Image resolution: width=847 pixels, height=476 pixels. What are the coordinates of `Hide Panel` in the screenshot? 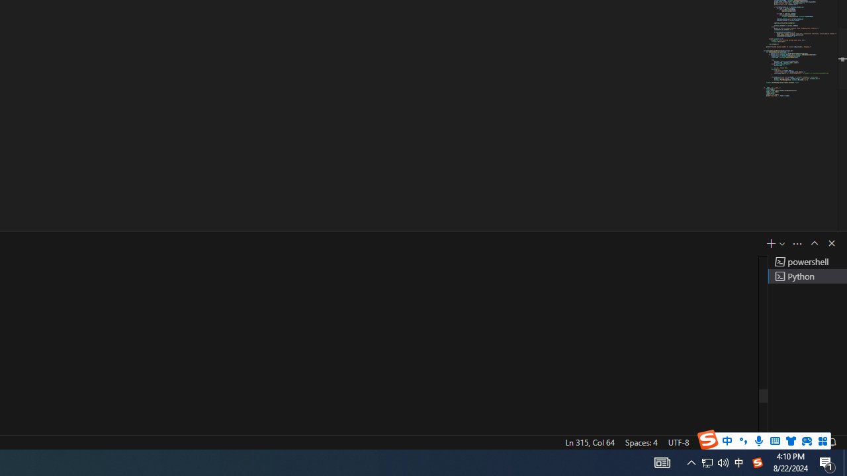 It's located at (831, 243).